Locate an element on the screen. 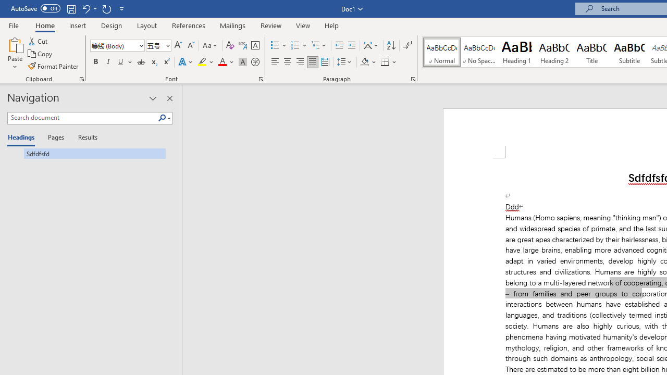 Image resolution: width=667 pixels, height=375 pixels. Heading 1 is located at coordinates (517, 52).